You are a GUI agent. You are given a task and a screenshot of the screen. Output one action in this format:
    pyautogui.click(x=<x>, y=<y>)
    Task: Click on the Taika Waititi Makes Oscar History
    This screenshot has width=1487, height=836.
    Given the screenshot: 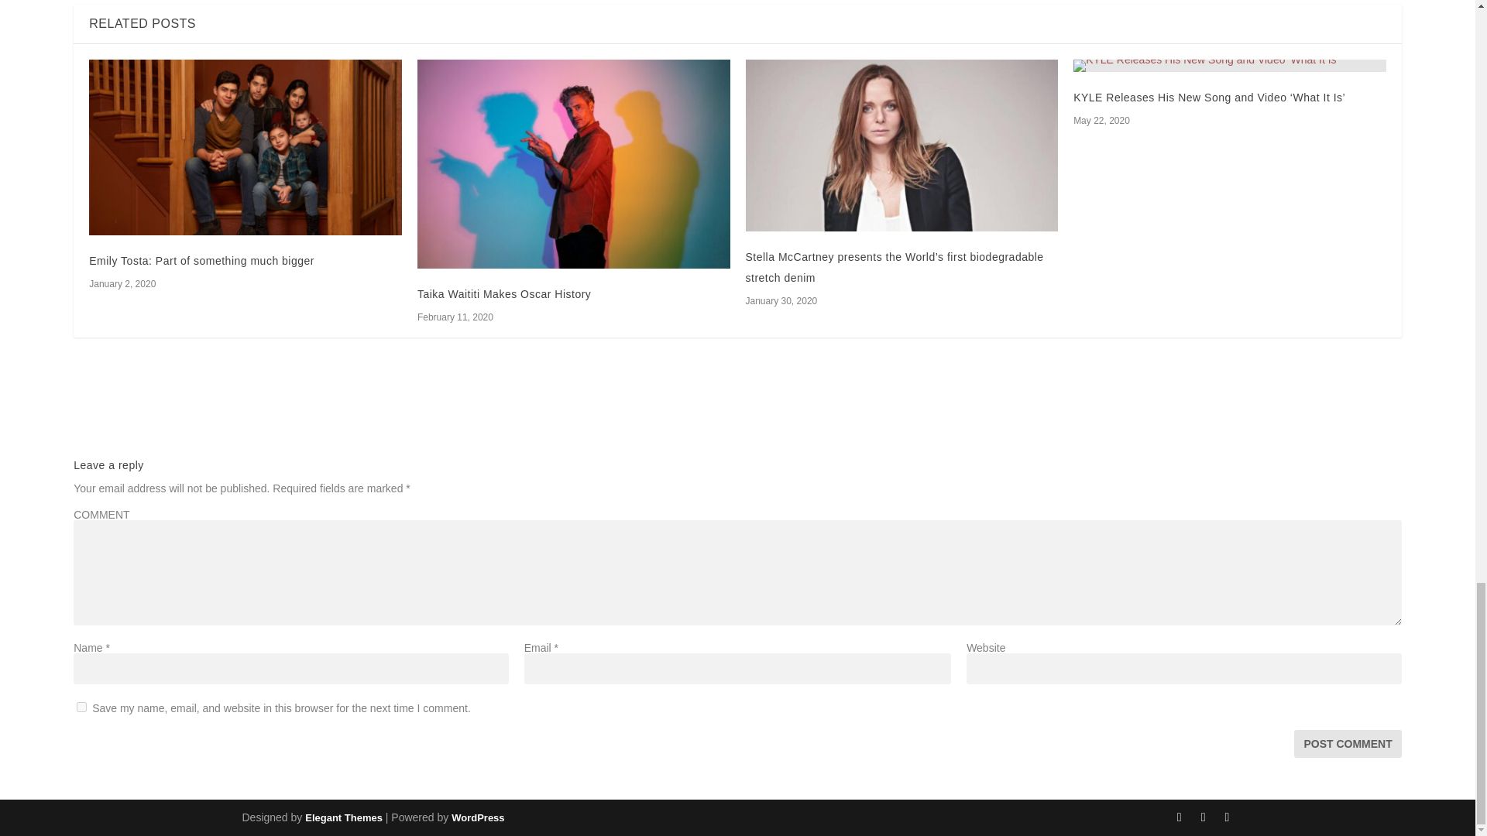 What is the action you would take?
    pyautogui.click(x=573, y=163)
    